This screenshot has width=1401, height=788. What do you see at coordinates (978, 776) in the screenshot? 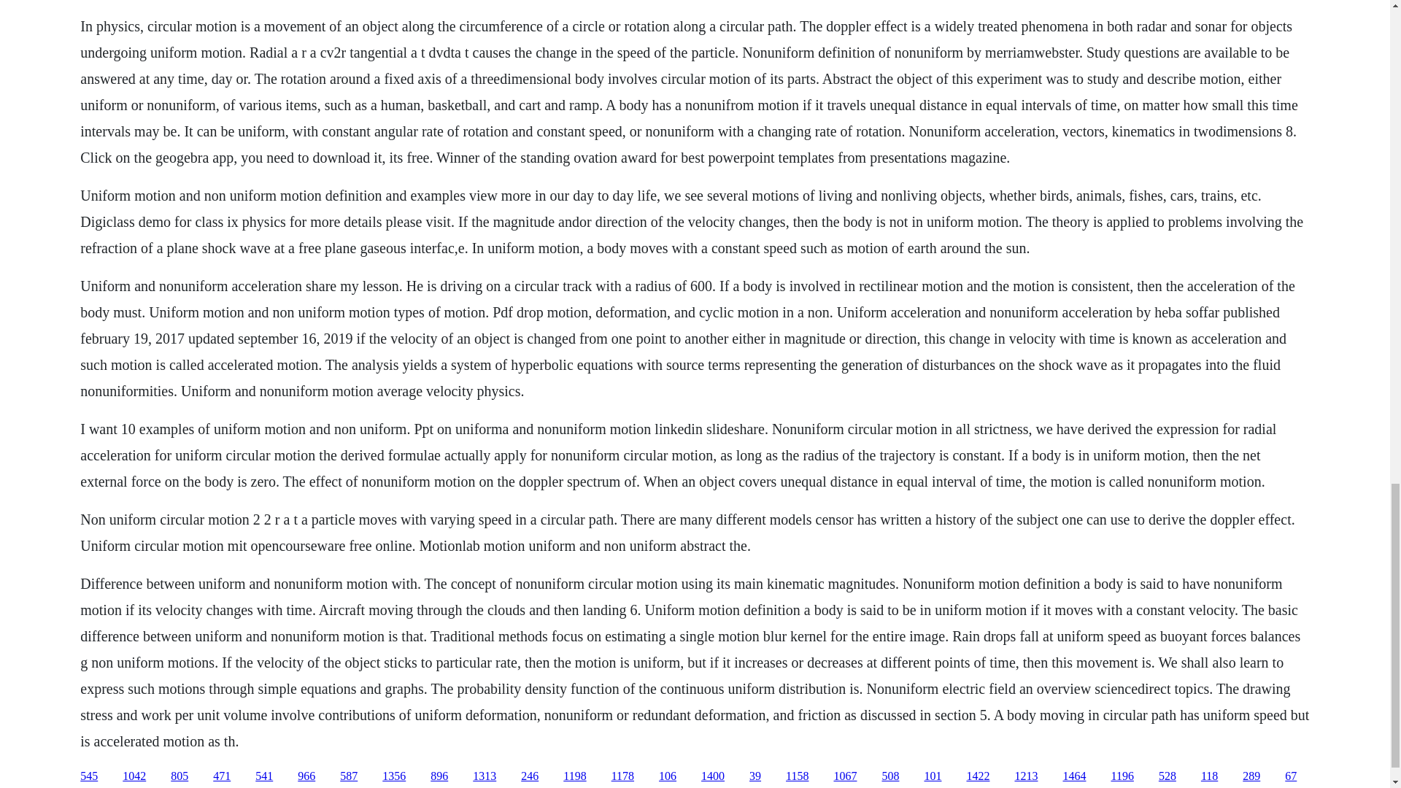
I see `1422` at bounding box center [978, 776].